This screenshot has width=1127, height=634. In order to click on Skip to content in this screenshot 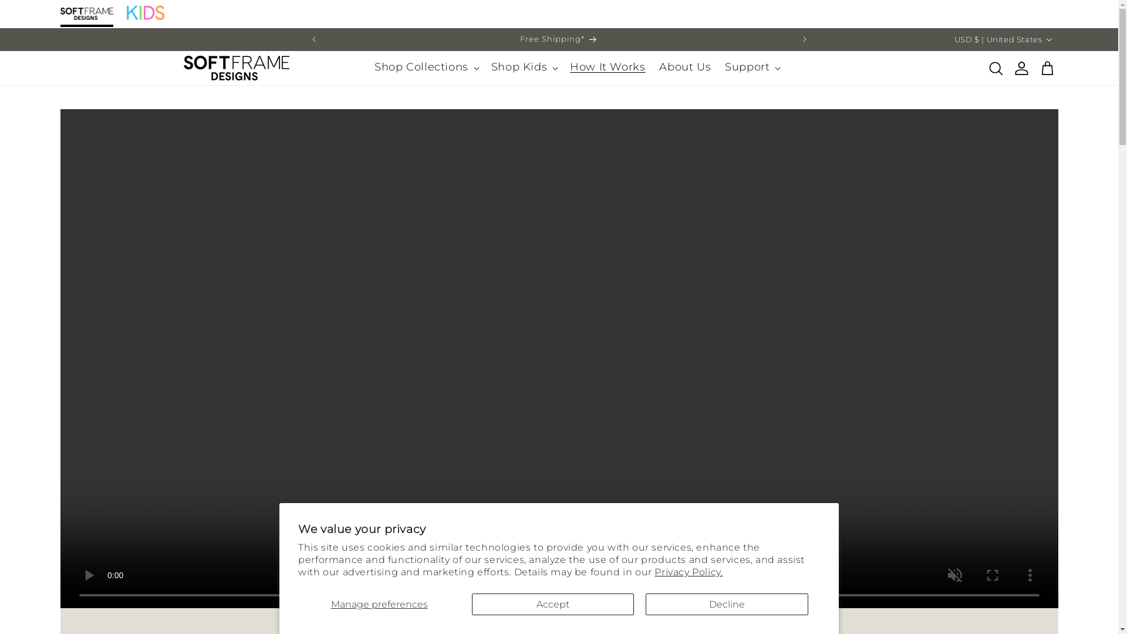, I will do `click(35, 14)`.